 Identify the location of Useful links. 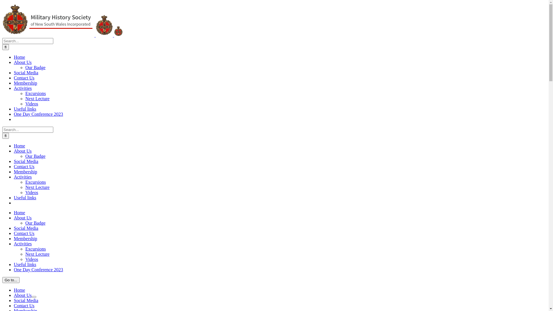
(25, 198).